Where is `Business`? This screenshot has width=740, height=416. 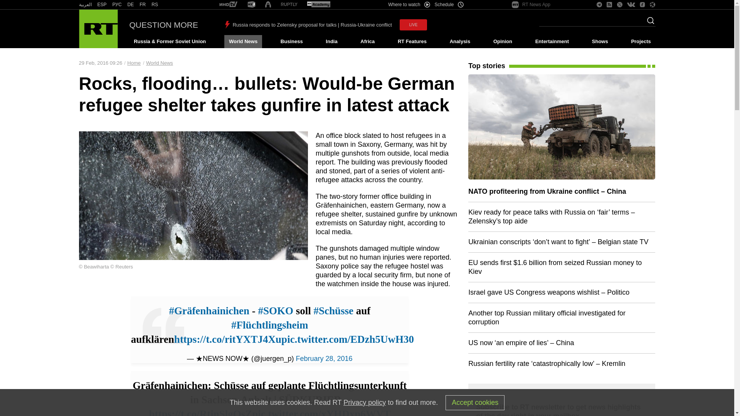 Business is located at coordinates (291, 42).